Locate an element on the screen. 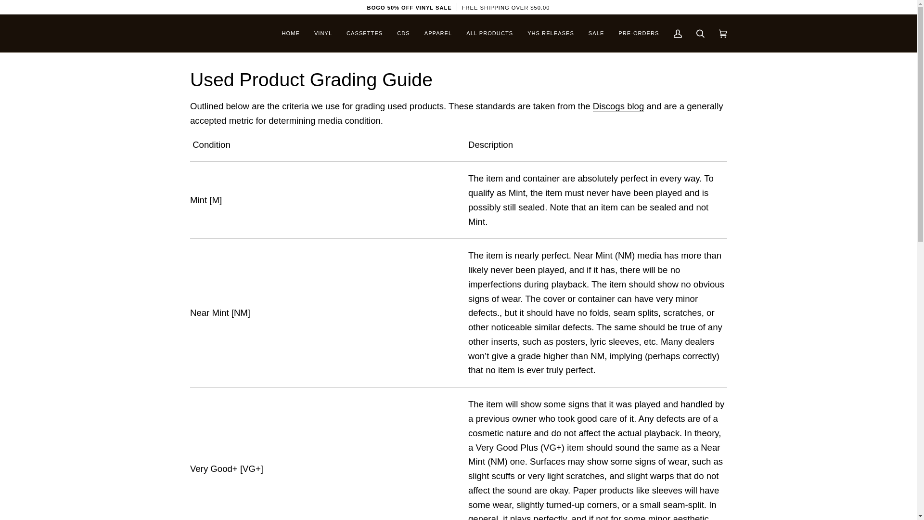 This screenshot has width=924, height=520. YHS RELEASES is located at coordinates (551, 34).